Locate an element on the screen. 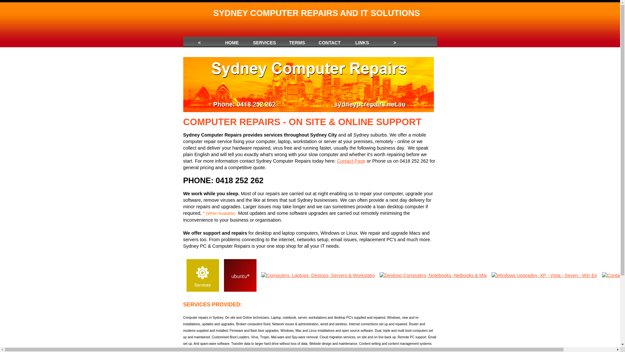 The width and height of the screenshot is (625, 352). Ubuntu Linux - Alternative To Windows is located at coordinates (240, 275).